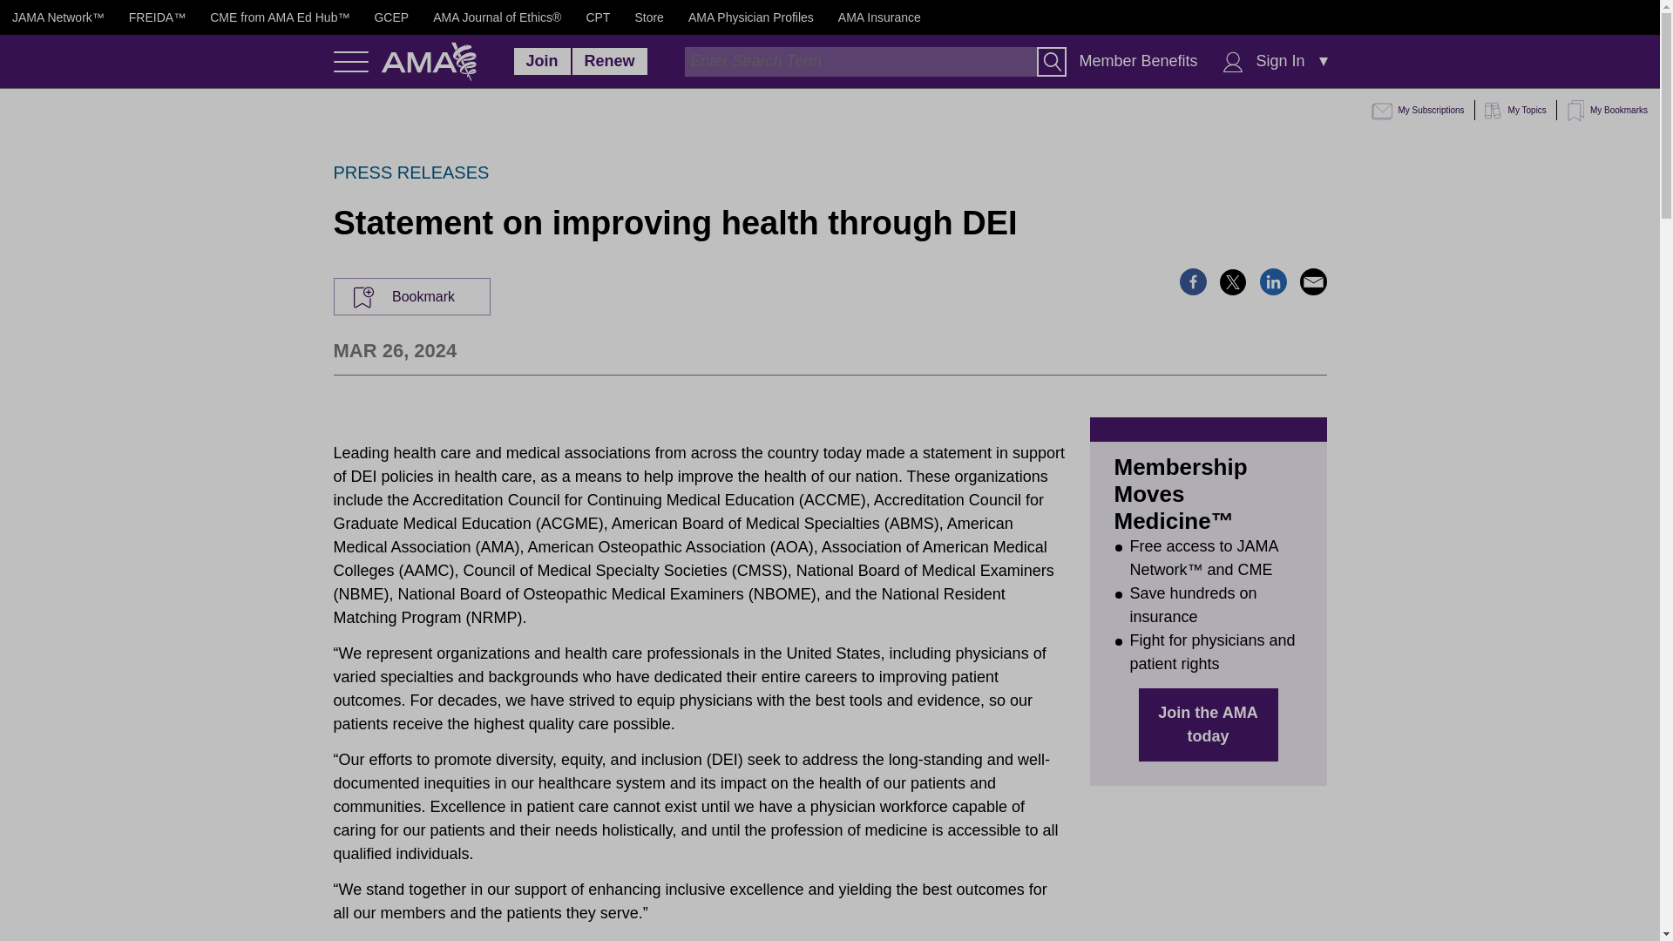 The height and width of the screenshot is (941, 1673). What do you see at coordinates (1138, 61) in the screenshot?
I see `Member Benefits` at bounding box center [1138, 61].